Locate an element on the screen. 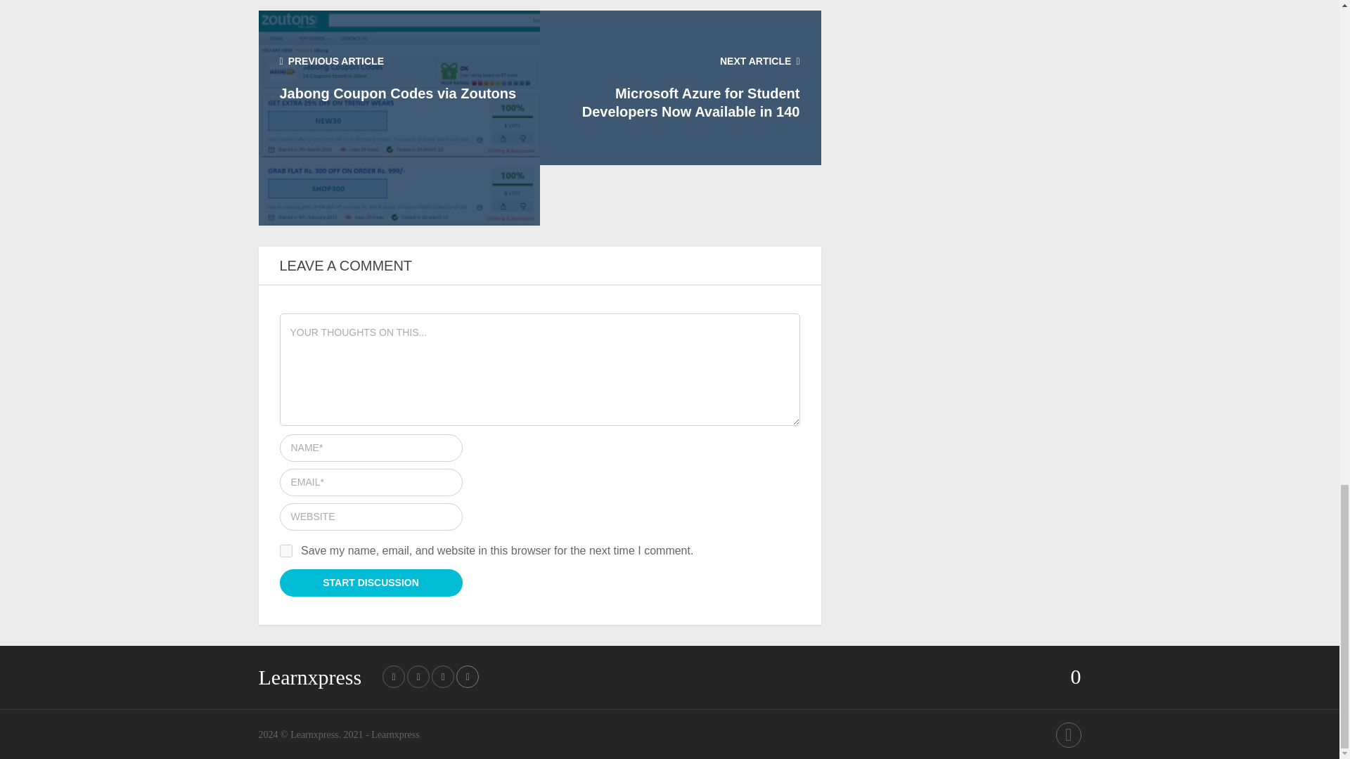 The image size is (1350, 759). Learnxpress is located at coordinates (310, 677).